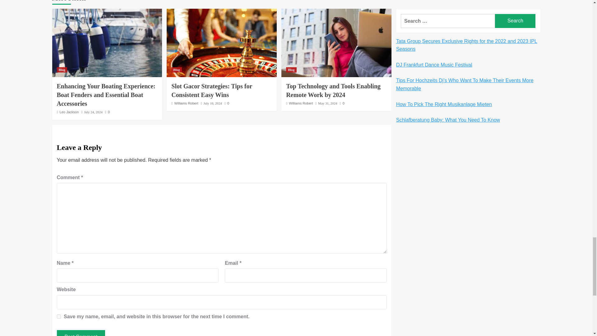  I want to click on Slot Gacor Strategies: Tips for Consistent Easy Wins, so click(211, 90).